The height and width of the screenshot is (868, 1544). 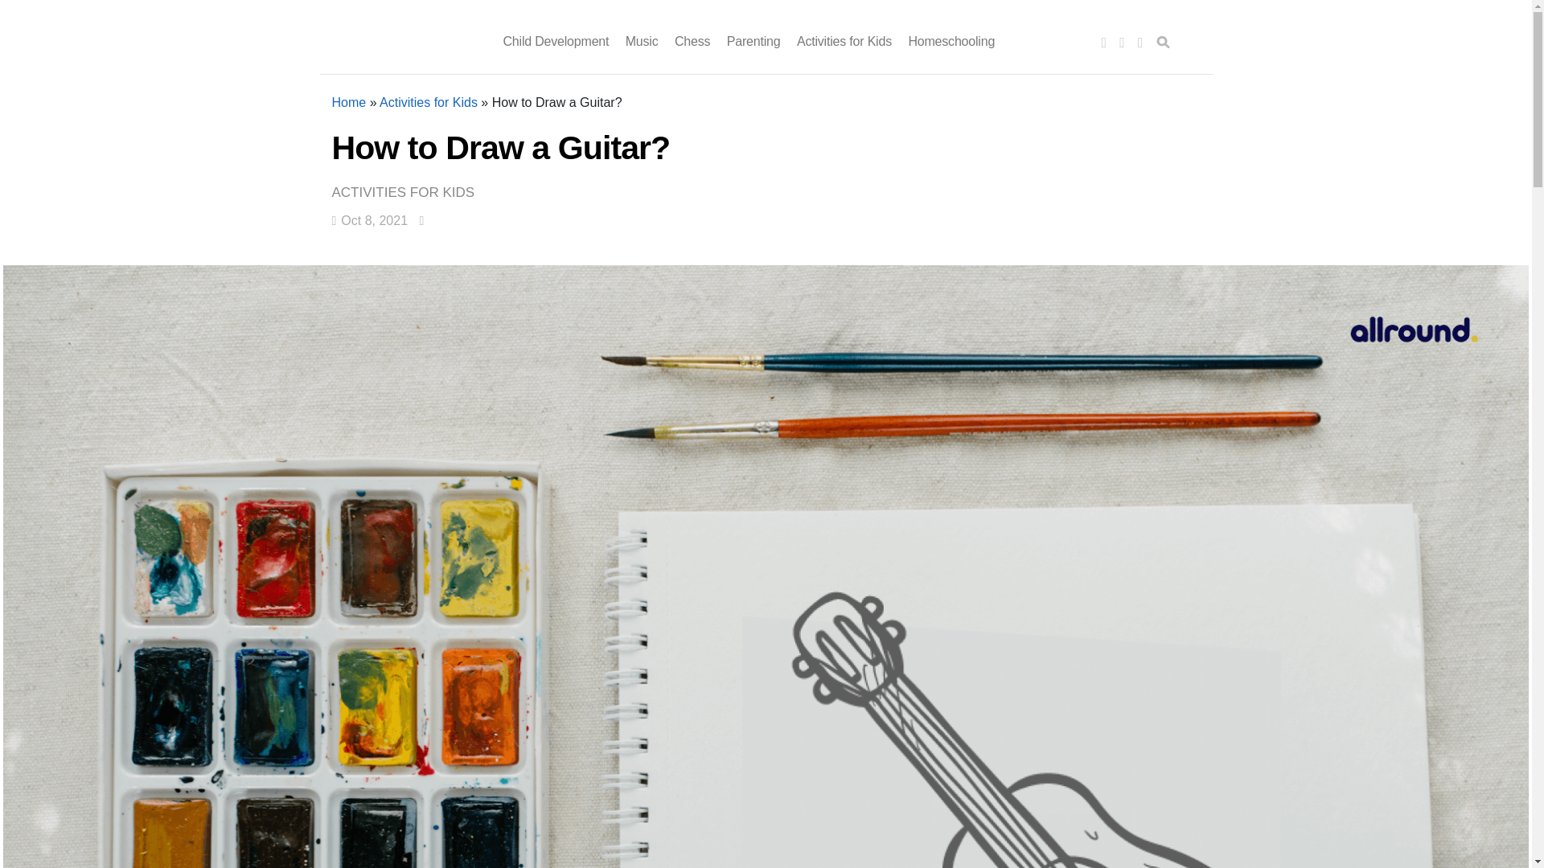 I want to click on ACTIVITIES FOR KIDS, so click(x=407, y=193).